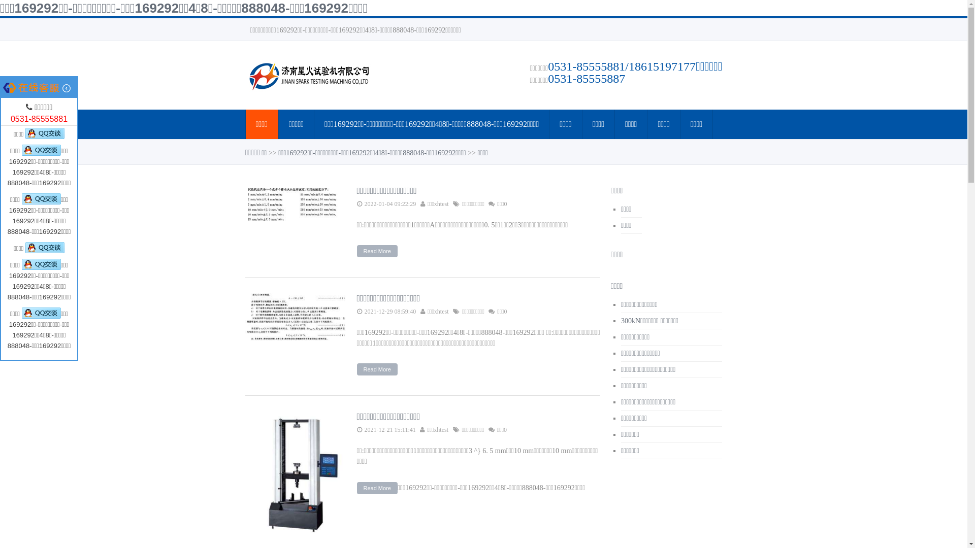 The width and height of the screenshot is (975, 548). Describe the element at coordinates (377, 488) in the screenshot. I see `Read More` at that location.